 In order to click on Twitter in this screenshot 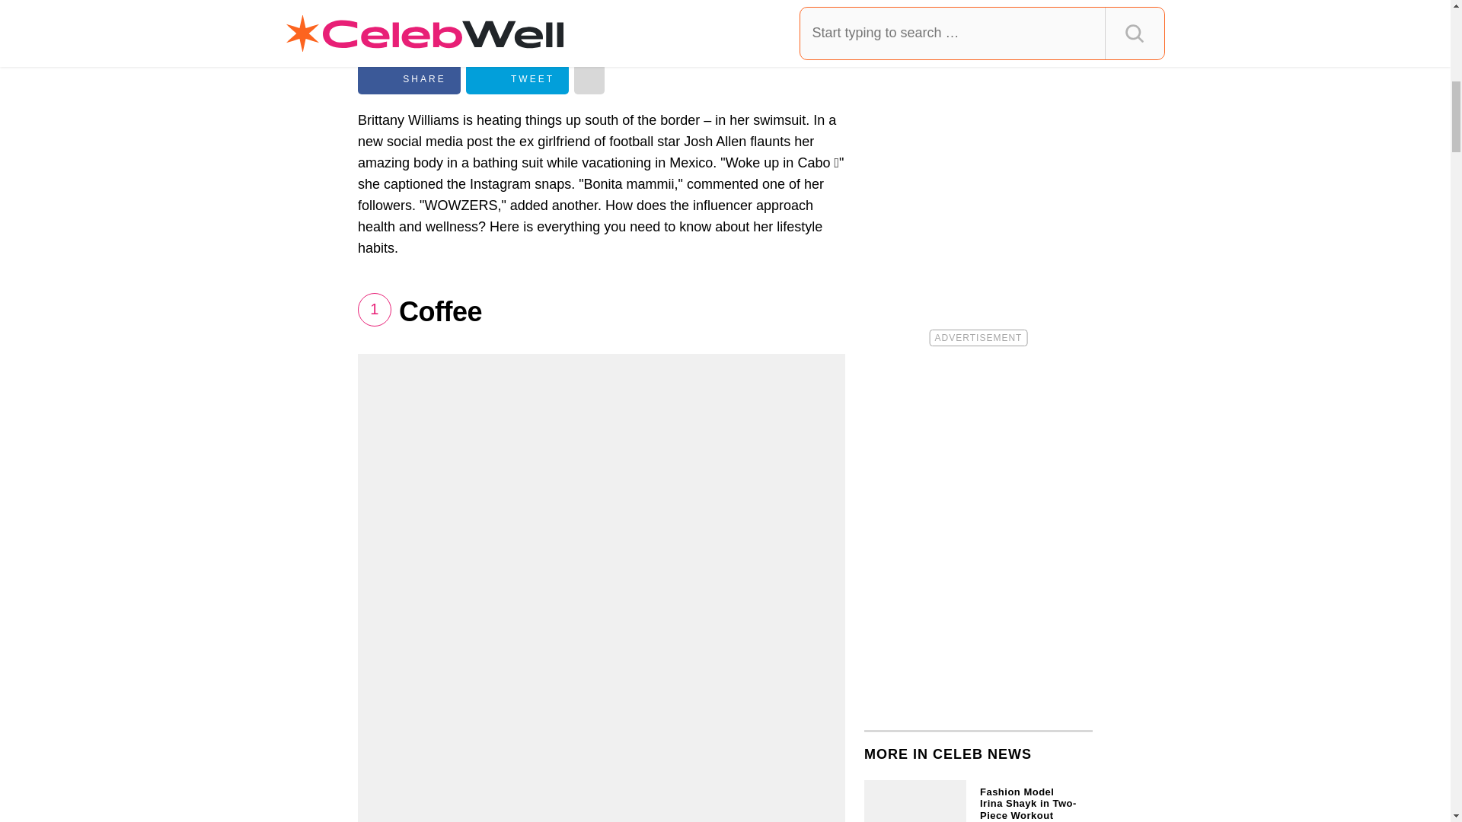, I will do `click(517, 79)`.